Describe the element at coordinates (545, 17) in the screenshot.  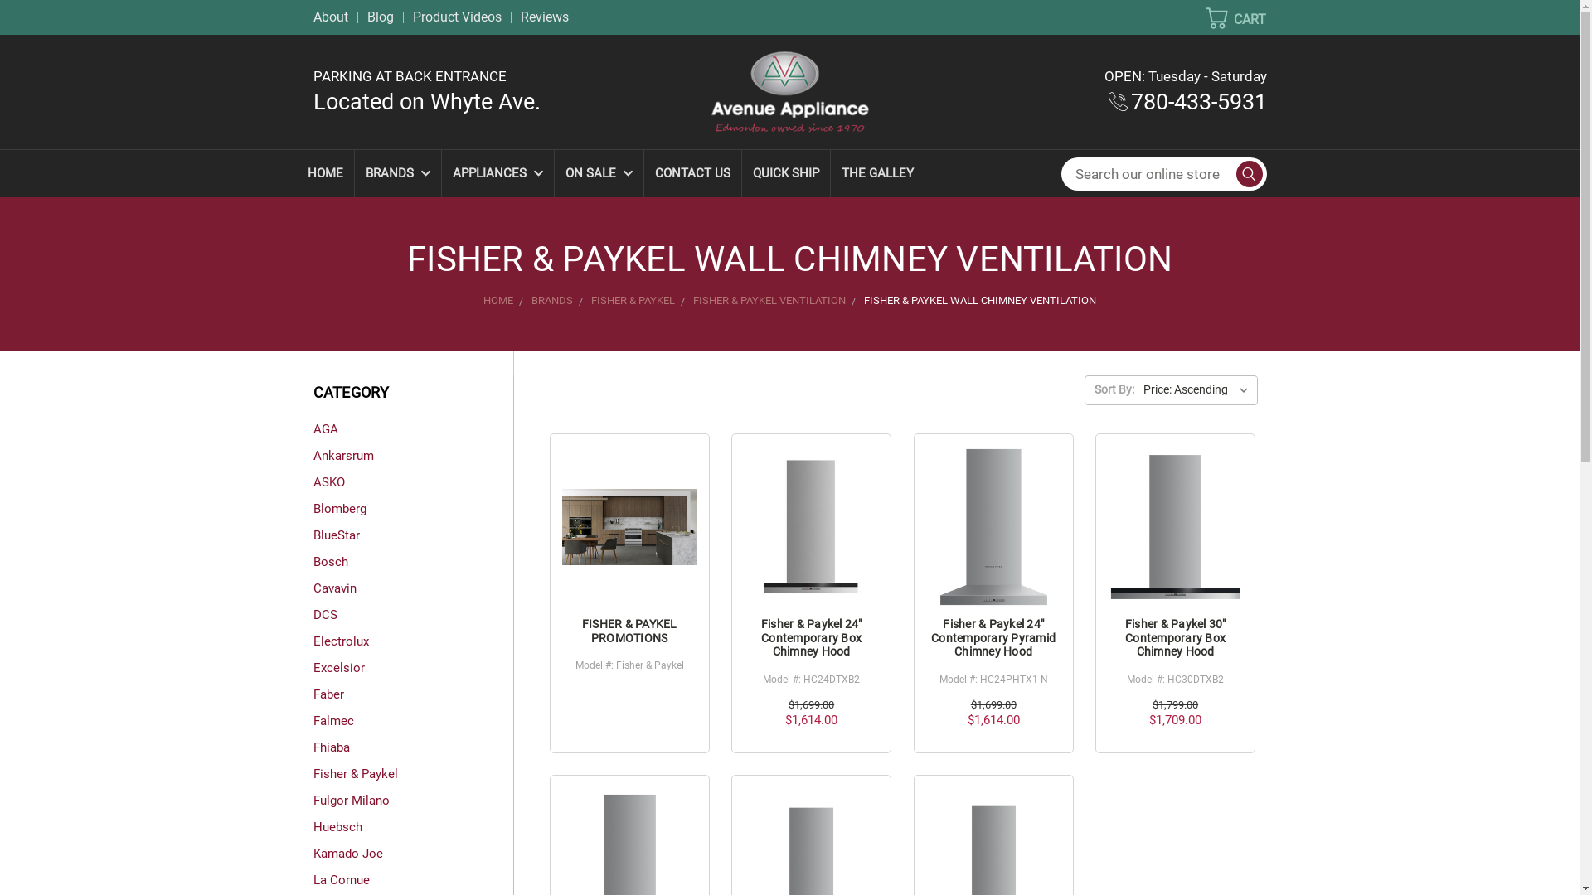
I see `Reviews` at that location.